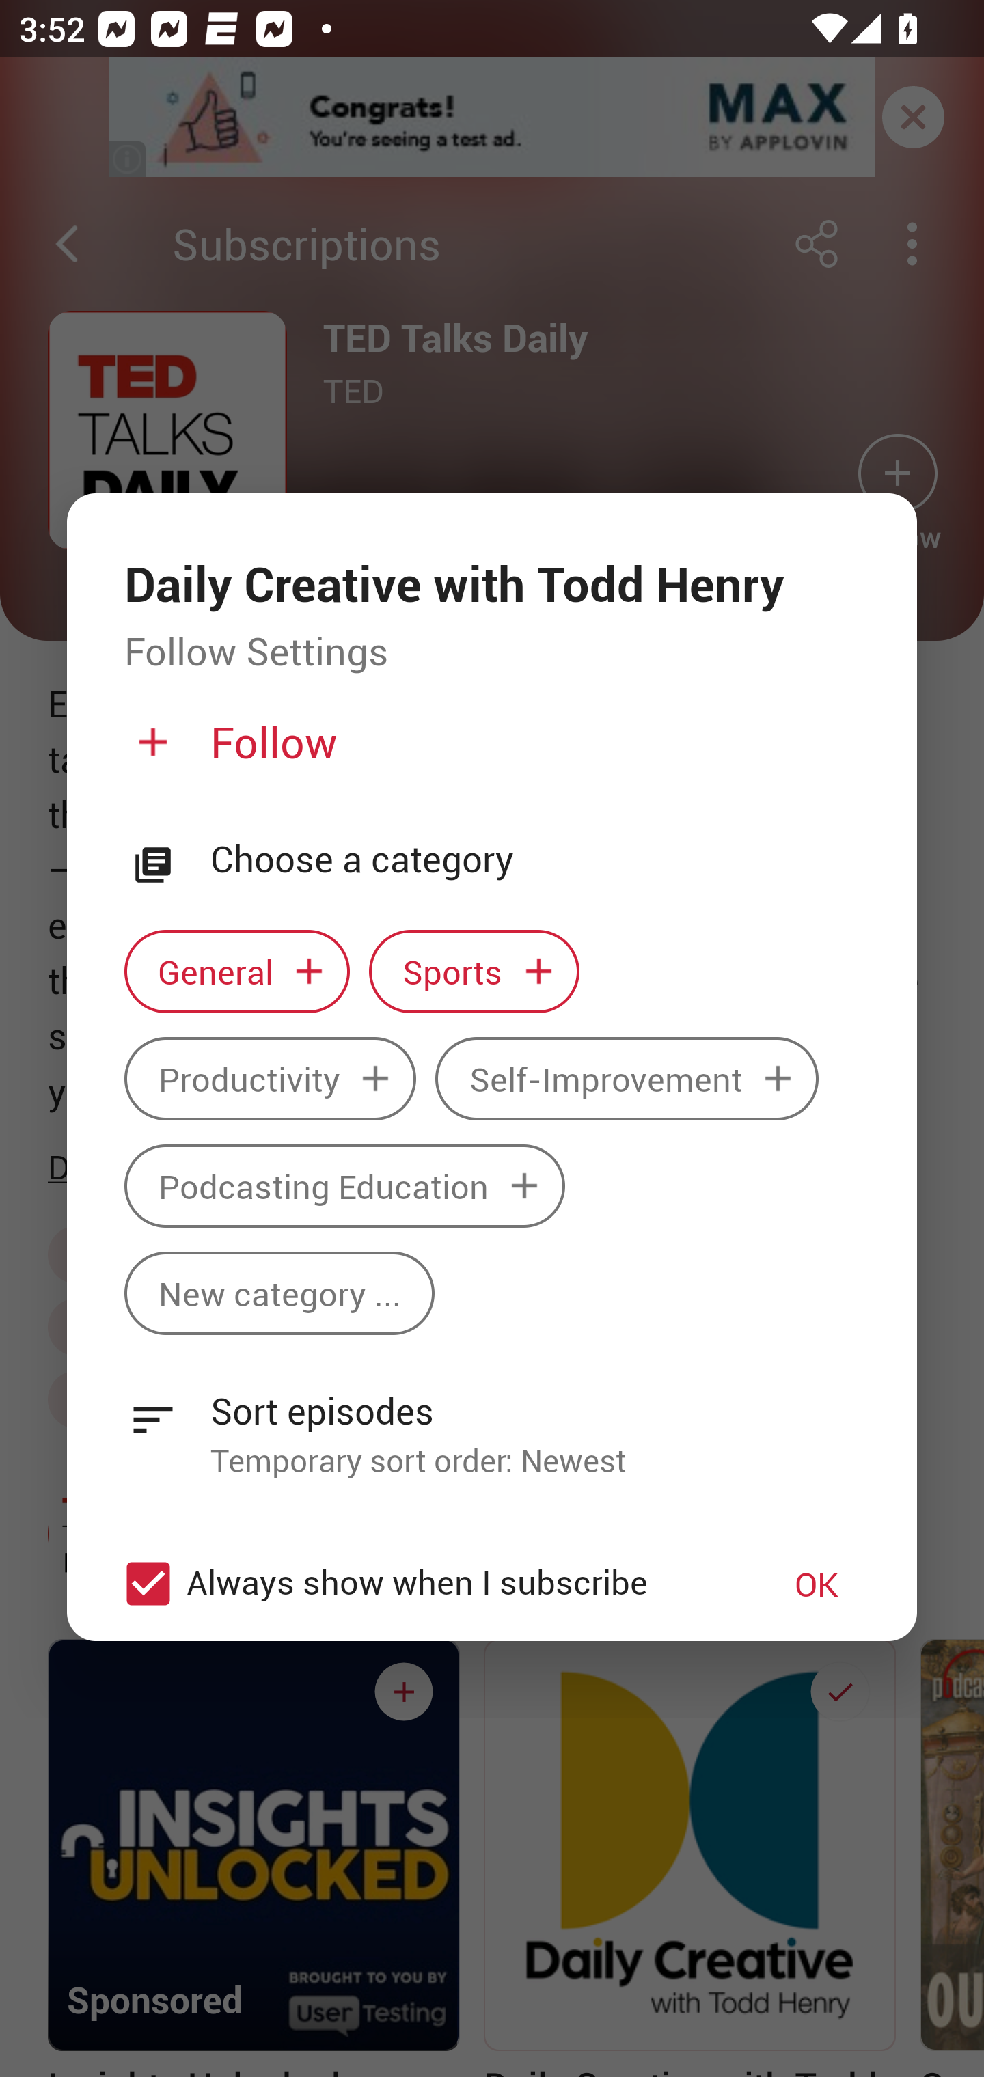 This screenshot has width=984, height=2077. Describe the element at coordinates (492, 1420) in the screenshot. I see `Sort episodes Temporary sort order: Newest` at that location.